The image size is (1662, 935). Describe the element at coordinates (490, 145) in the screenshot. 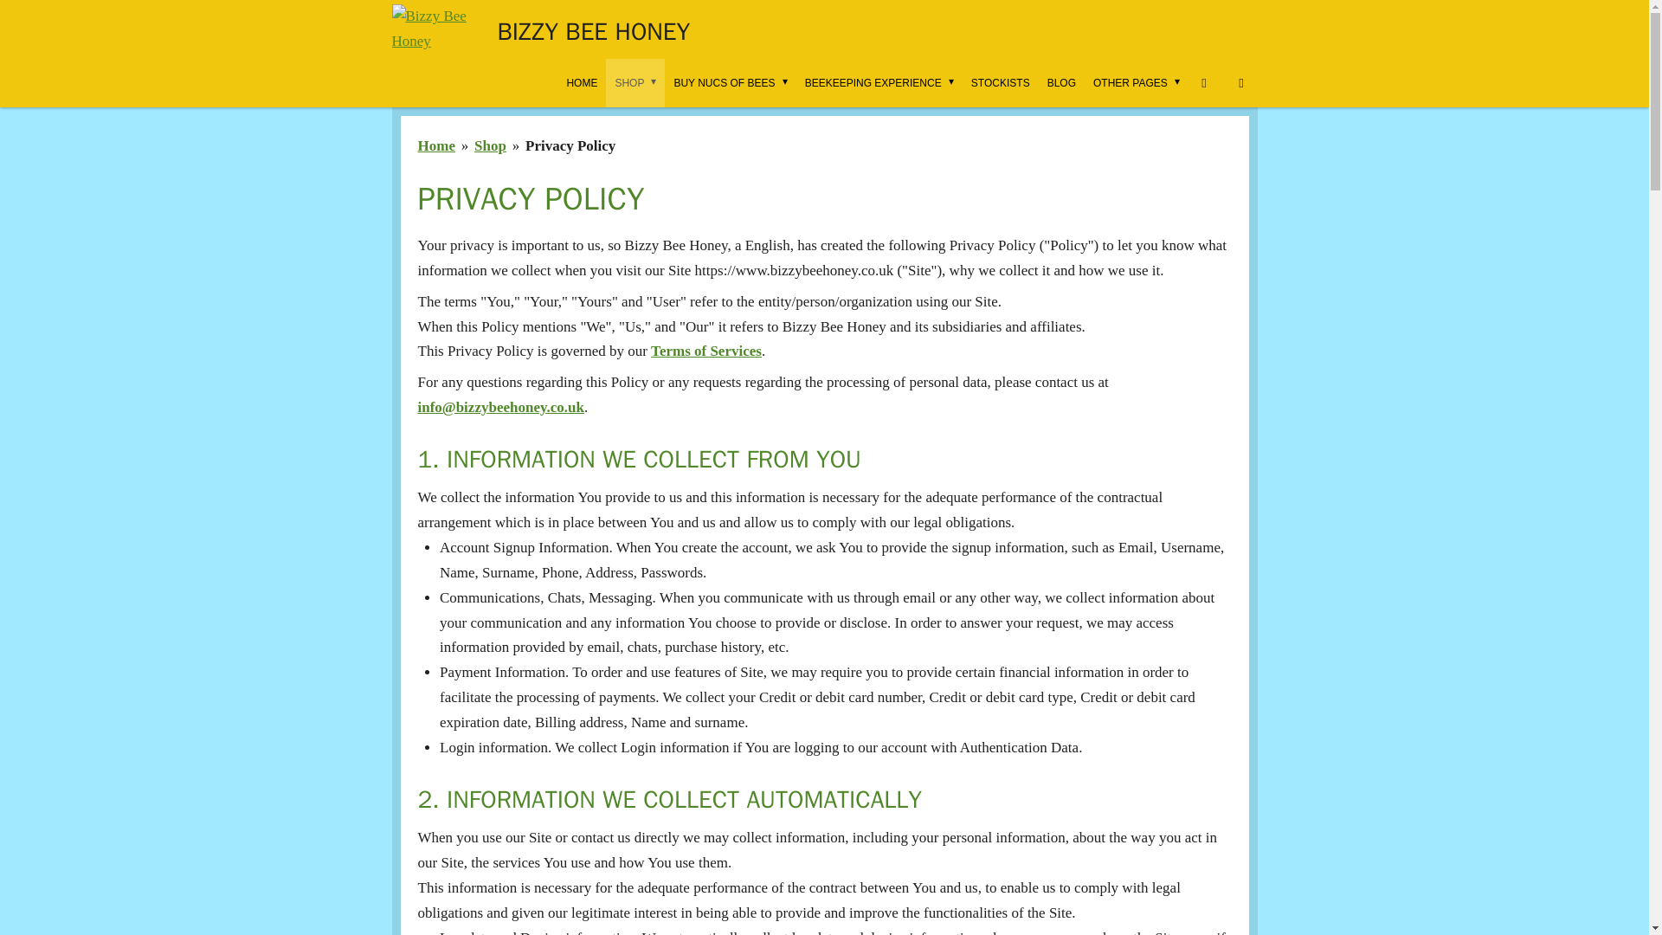

I see `Shop` at that location.